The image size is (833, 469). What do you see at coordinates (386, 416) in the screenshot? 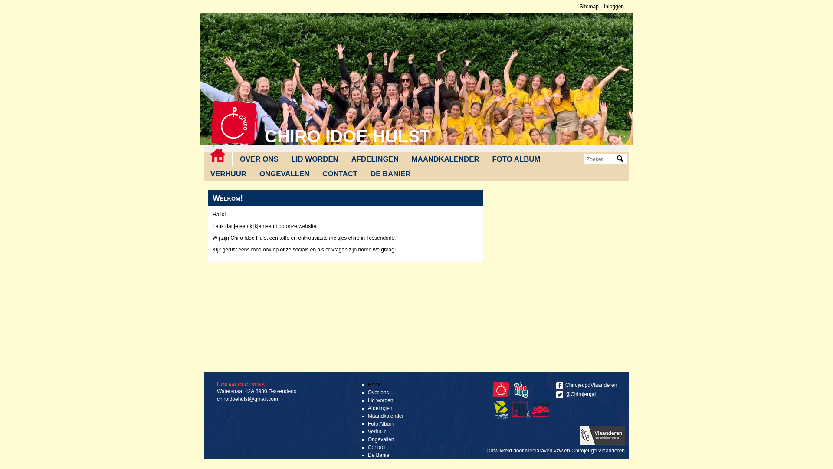
I see `Maandkalender` at bounding box center [386, 416].